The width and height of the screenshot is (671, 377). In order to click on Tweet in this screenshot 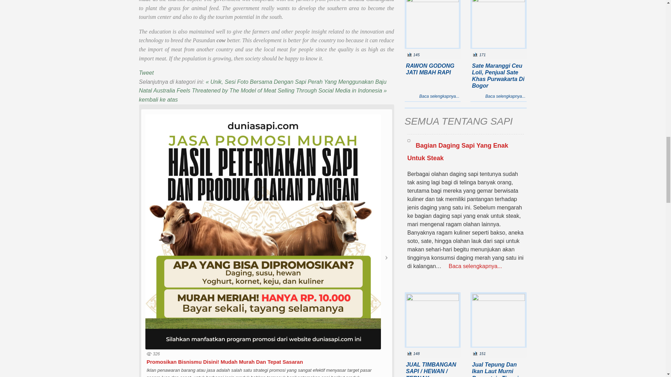, I will do `click(146, 73)`.